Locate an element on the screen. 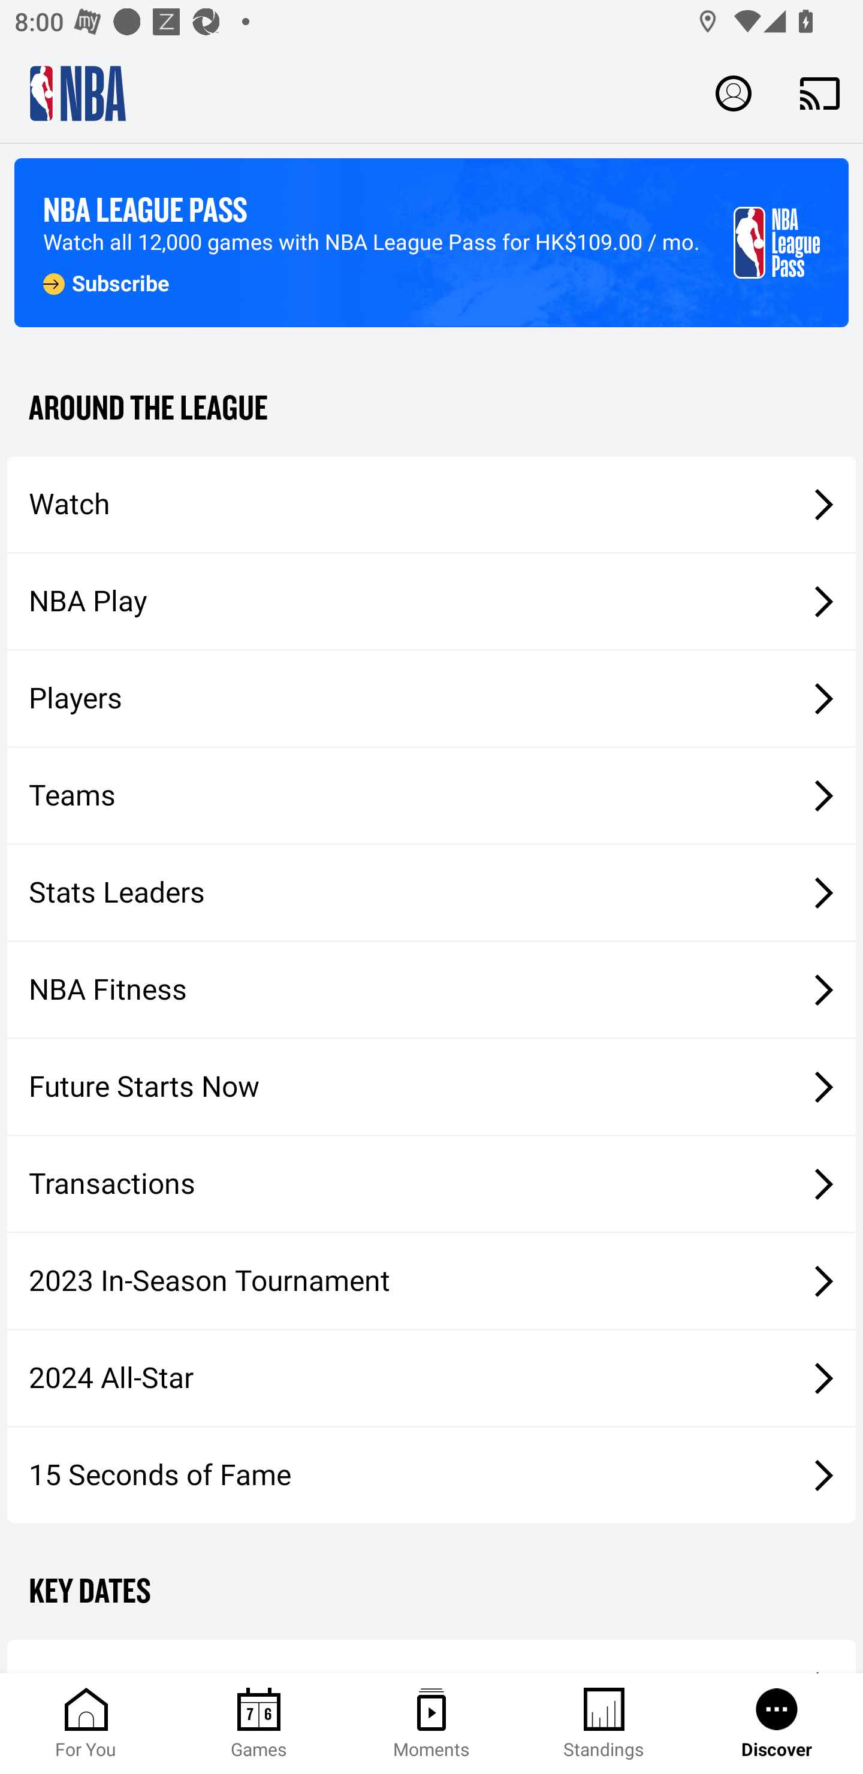  NBA Fitness is located at coordinates (431, 989).